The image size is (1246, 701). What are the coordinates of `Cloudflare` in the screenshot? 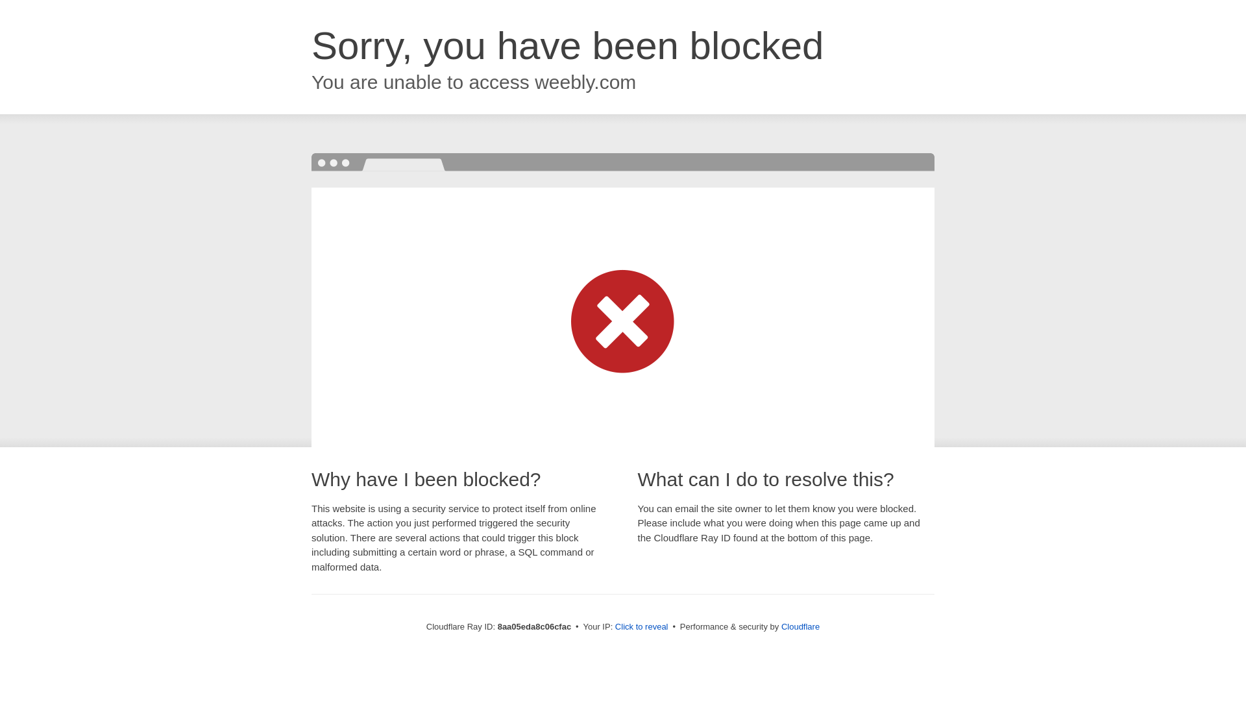 It's located at (800, 626).